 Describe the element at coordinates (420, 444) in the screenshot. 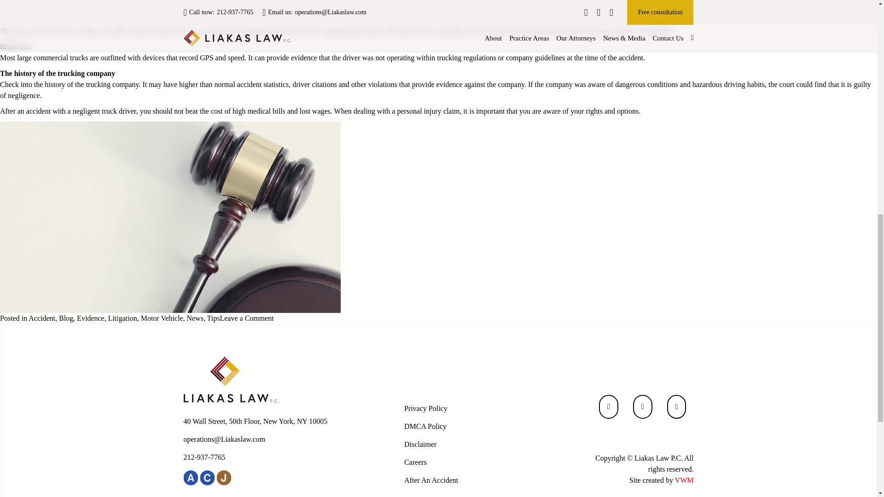

I see `Disclaimer` at that location.